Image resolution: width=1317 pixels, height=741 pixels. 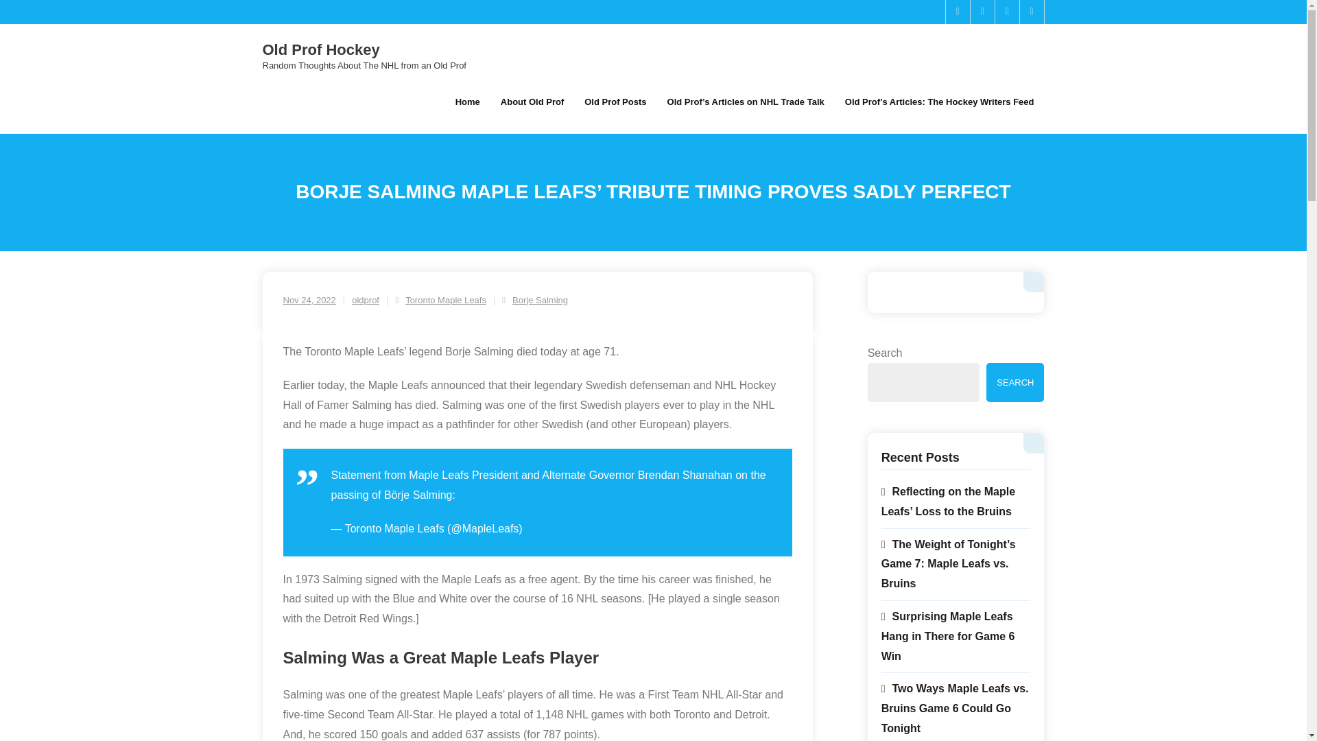 I want to click on Random Thoughts About The NHL from an Old Prof, so click(x=364, y=64).